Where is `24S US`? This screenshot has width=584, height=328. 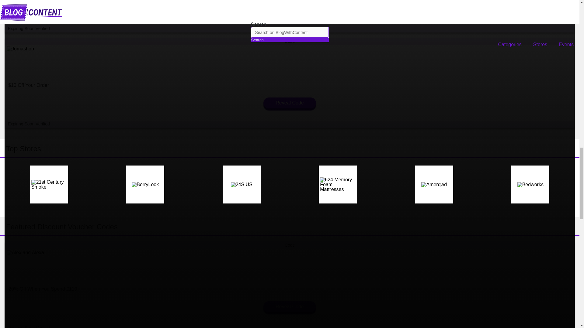 24S US is located at coordinates (242, 185).